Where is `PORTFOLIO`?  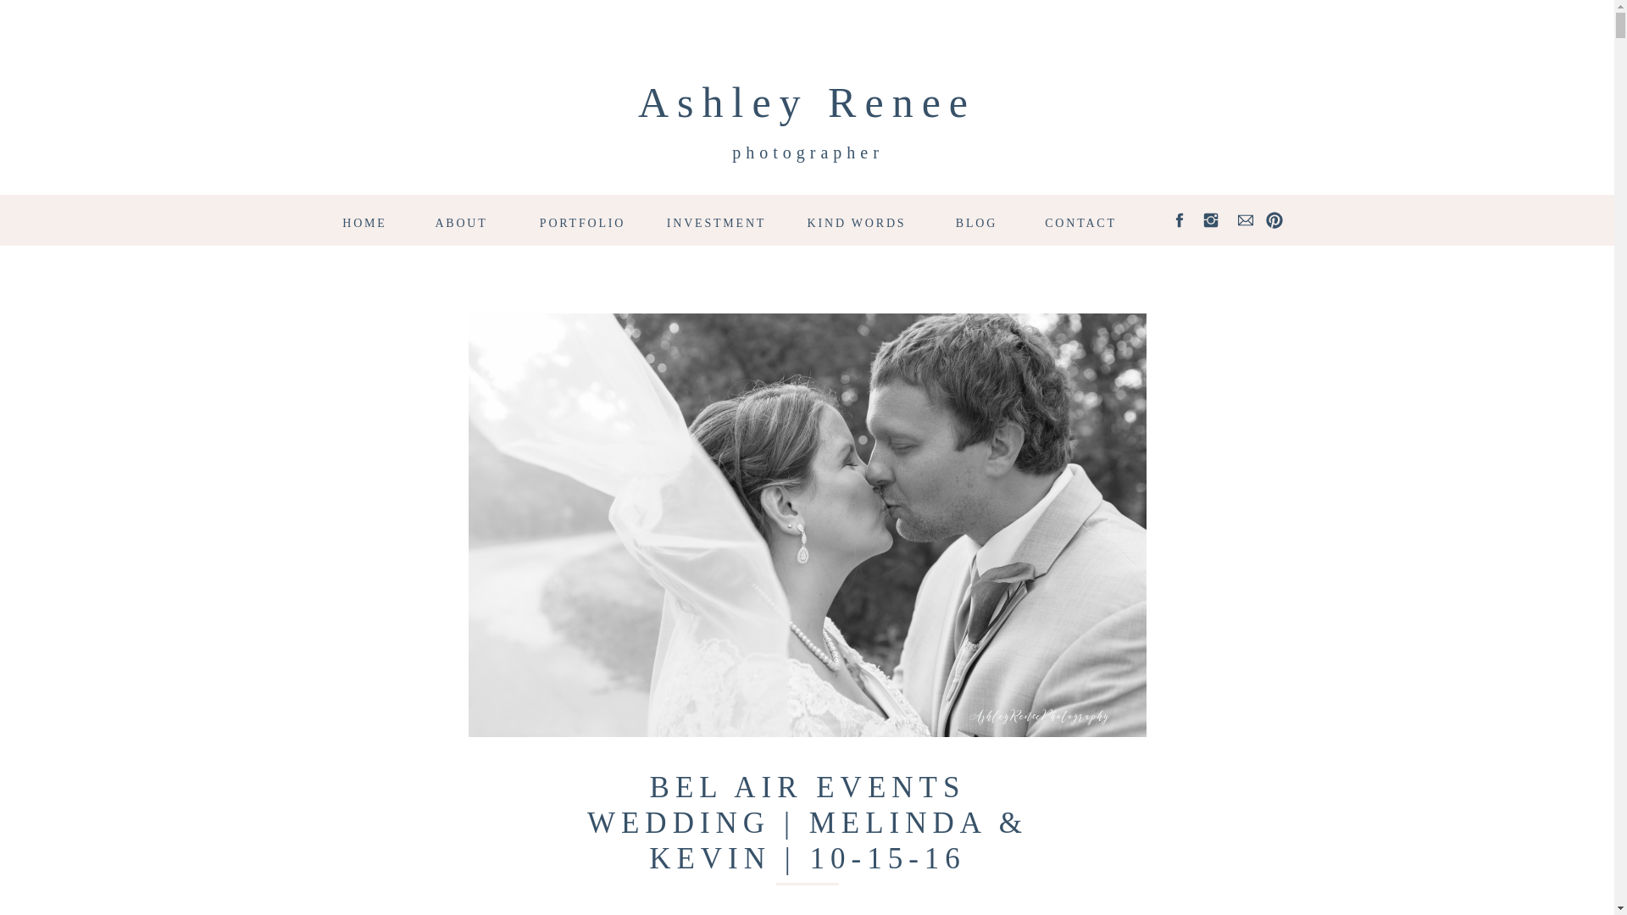 PORTFOLIO is located at coordinates (583, 220).